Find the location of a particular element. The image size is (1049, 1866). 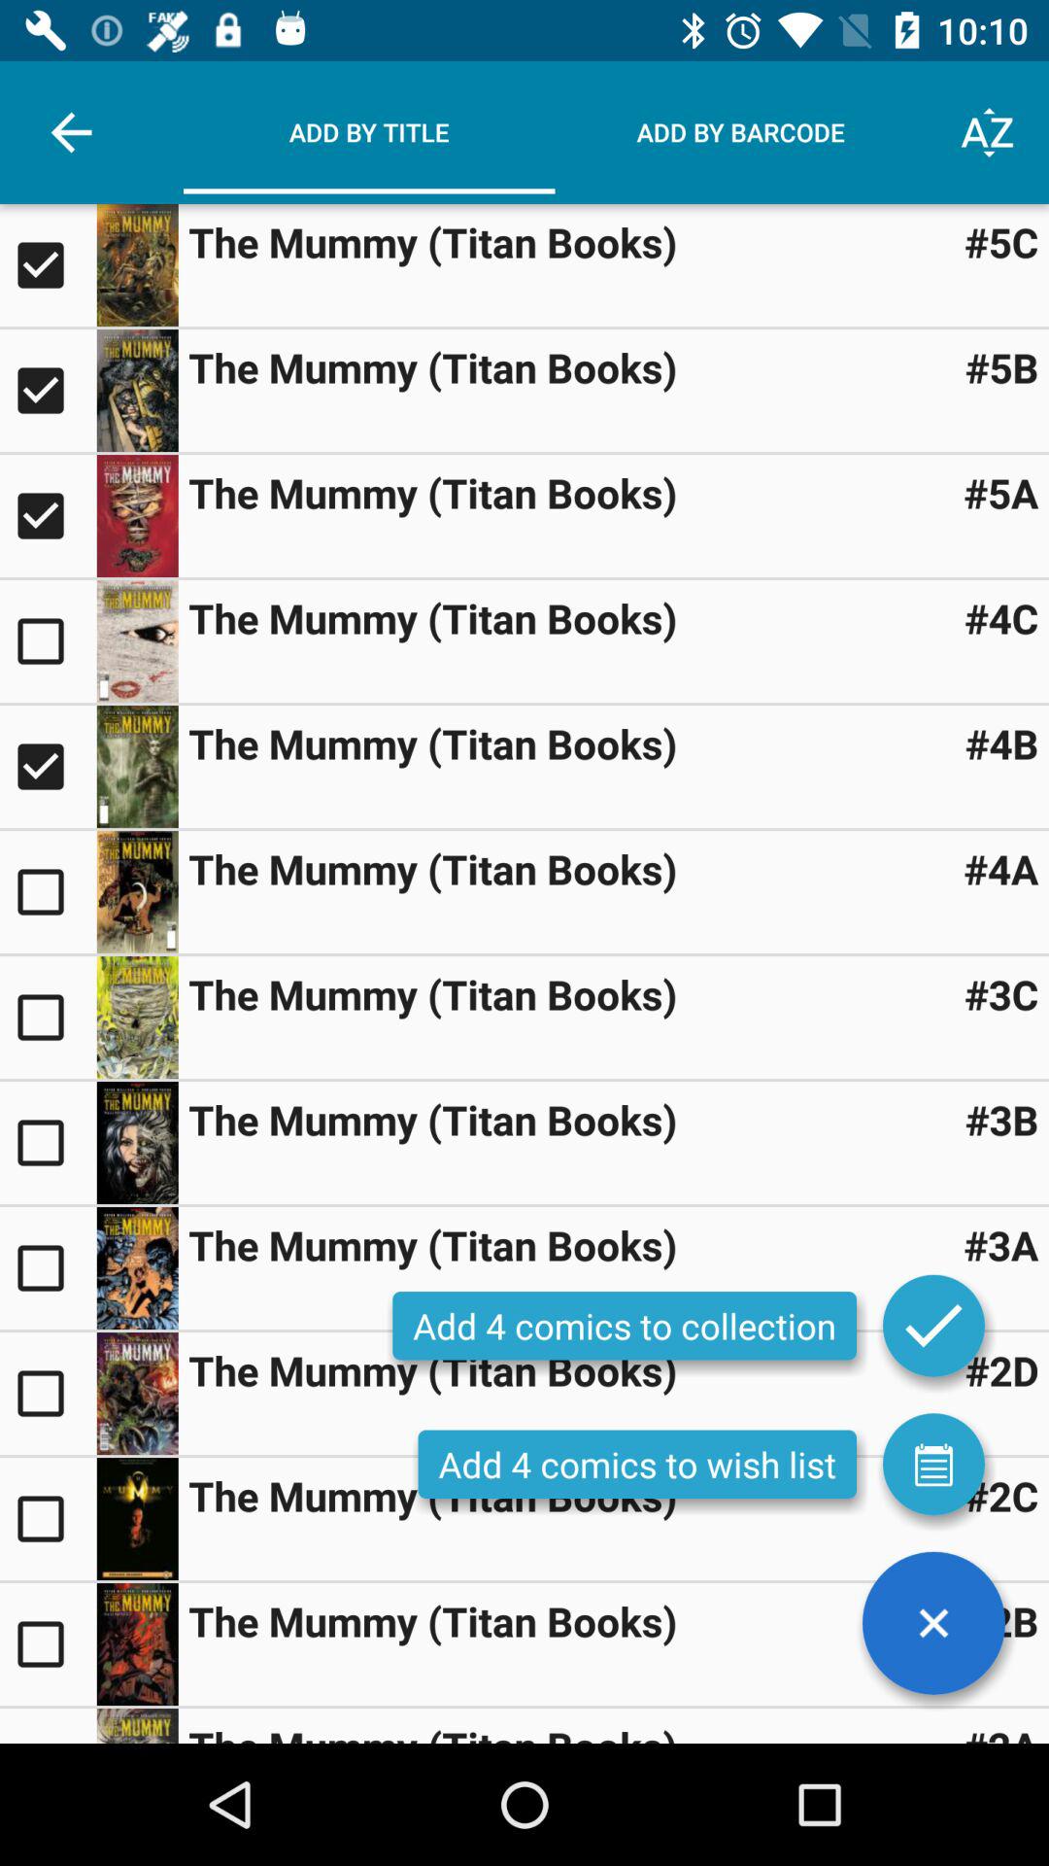

open icon above the mummy titan icon is located at coordinates (933, 1623).